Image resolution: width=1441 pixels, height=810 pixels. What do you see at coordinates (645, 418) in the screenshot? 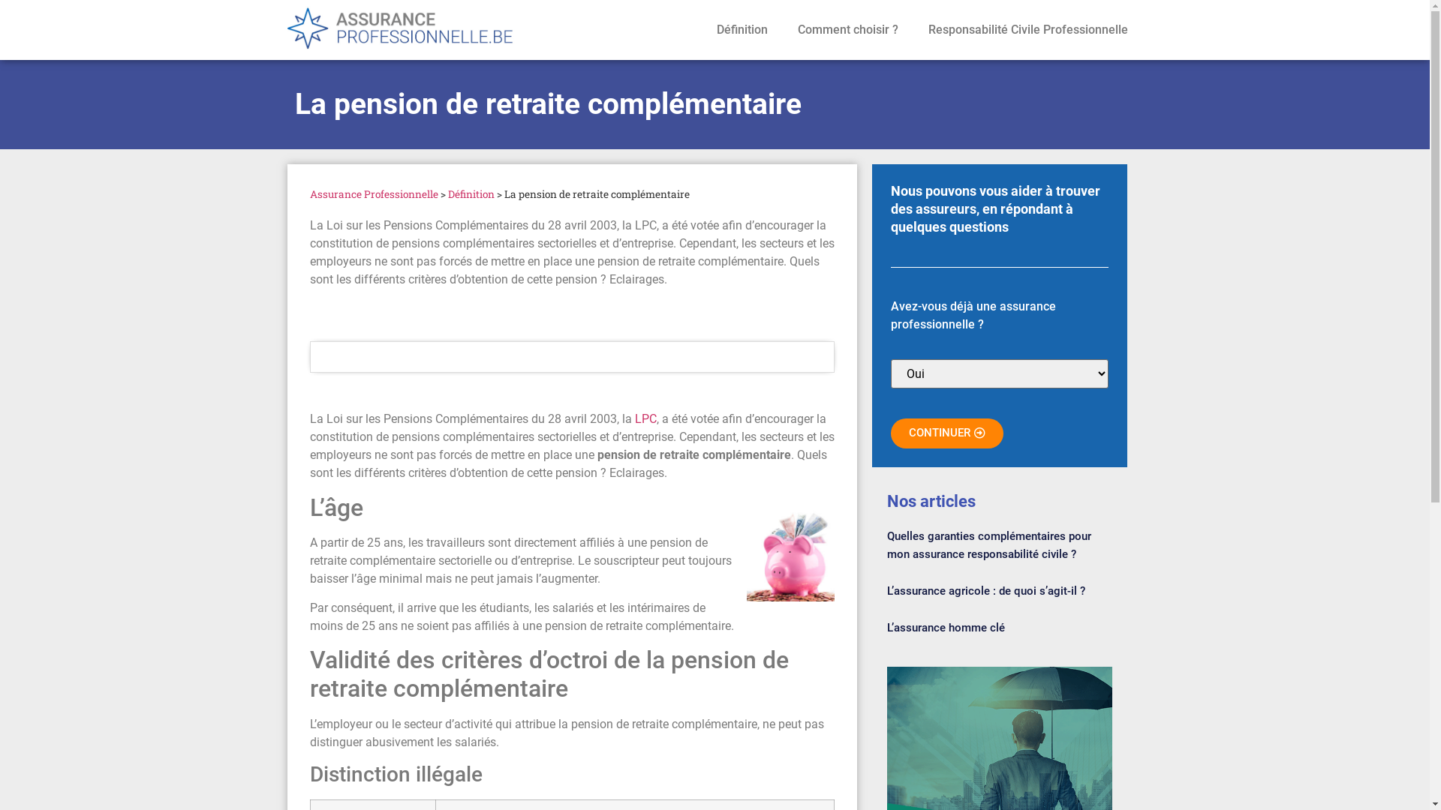
I see `LPC` at bounding box center [645, 418].